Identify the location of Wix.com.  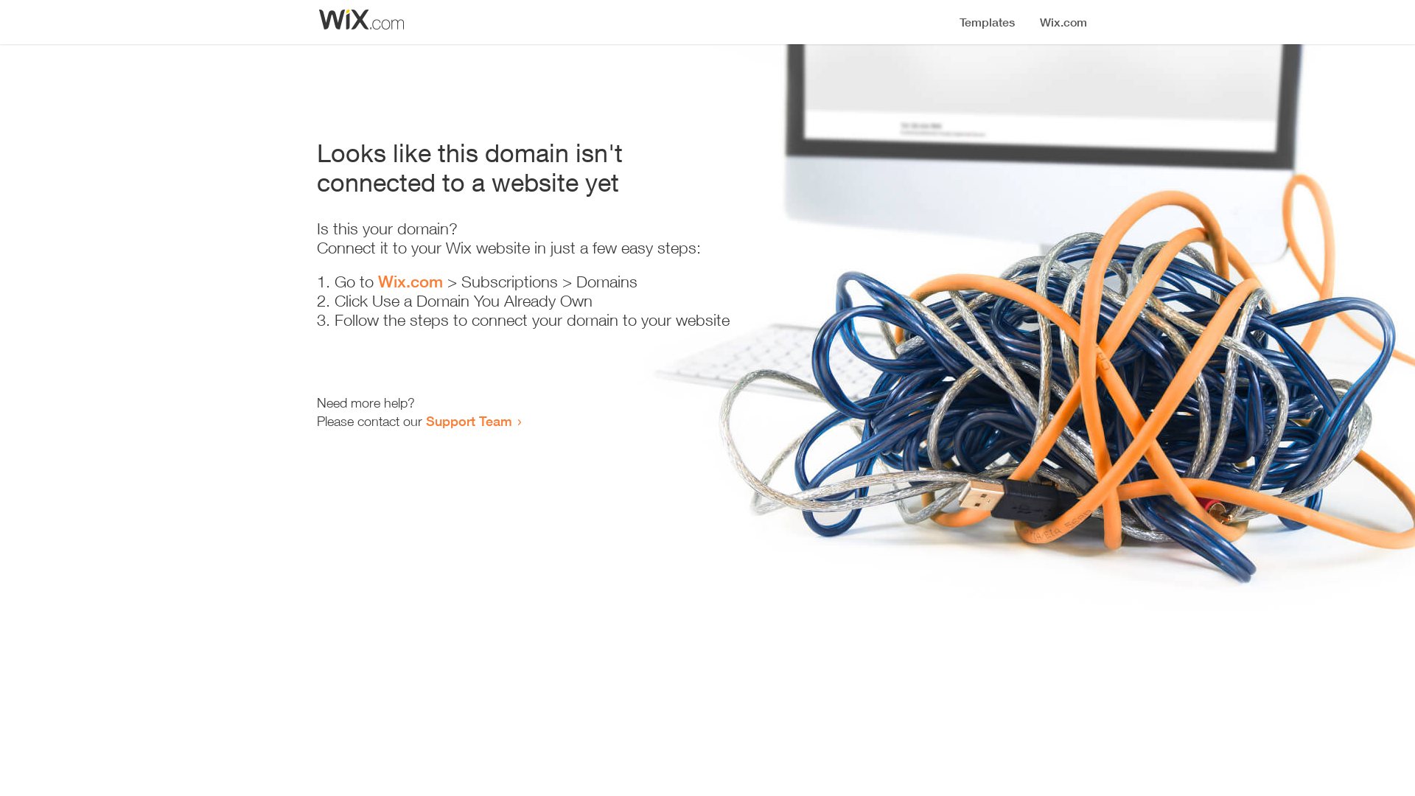
(410, 282).